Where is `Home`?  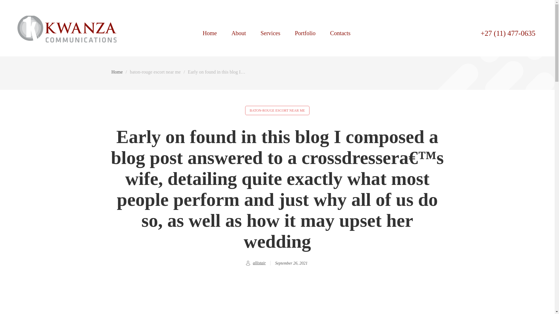
Home is located at coordinates (67, 38).